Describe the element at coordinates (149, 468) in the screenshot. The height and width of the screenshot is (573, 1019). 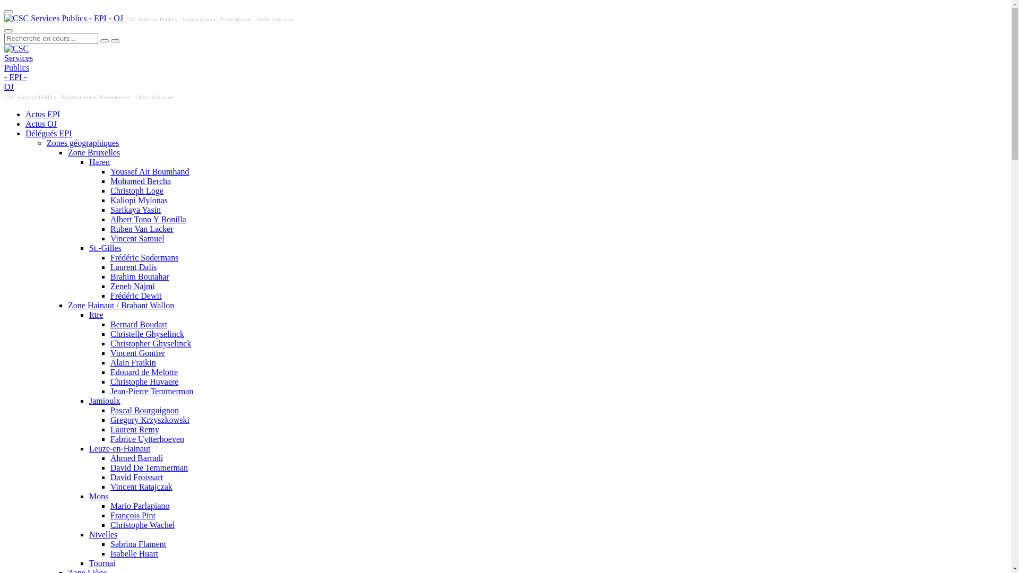
I see `David De Temmerman` at that location.